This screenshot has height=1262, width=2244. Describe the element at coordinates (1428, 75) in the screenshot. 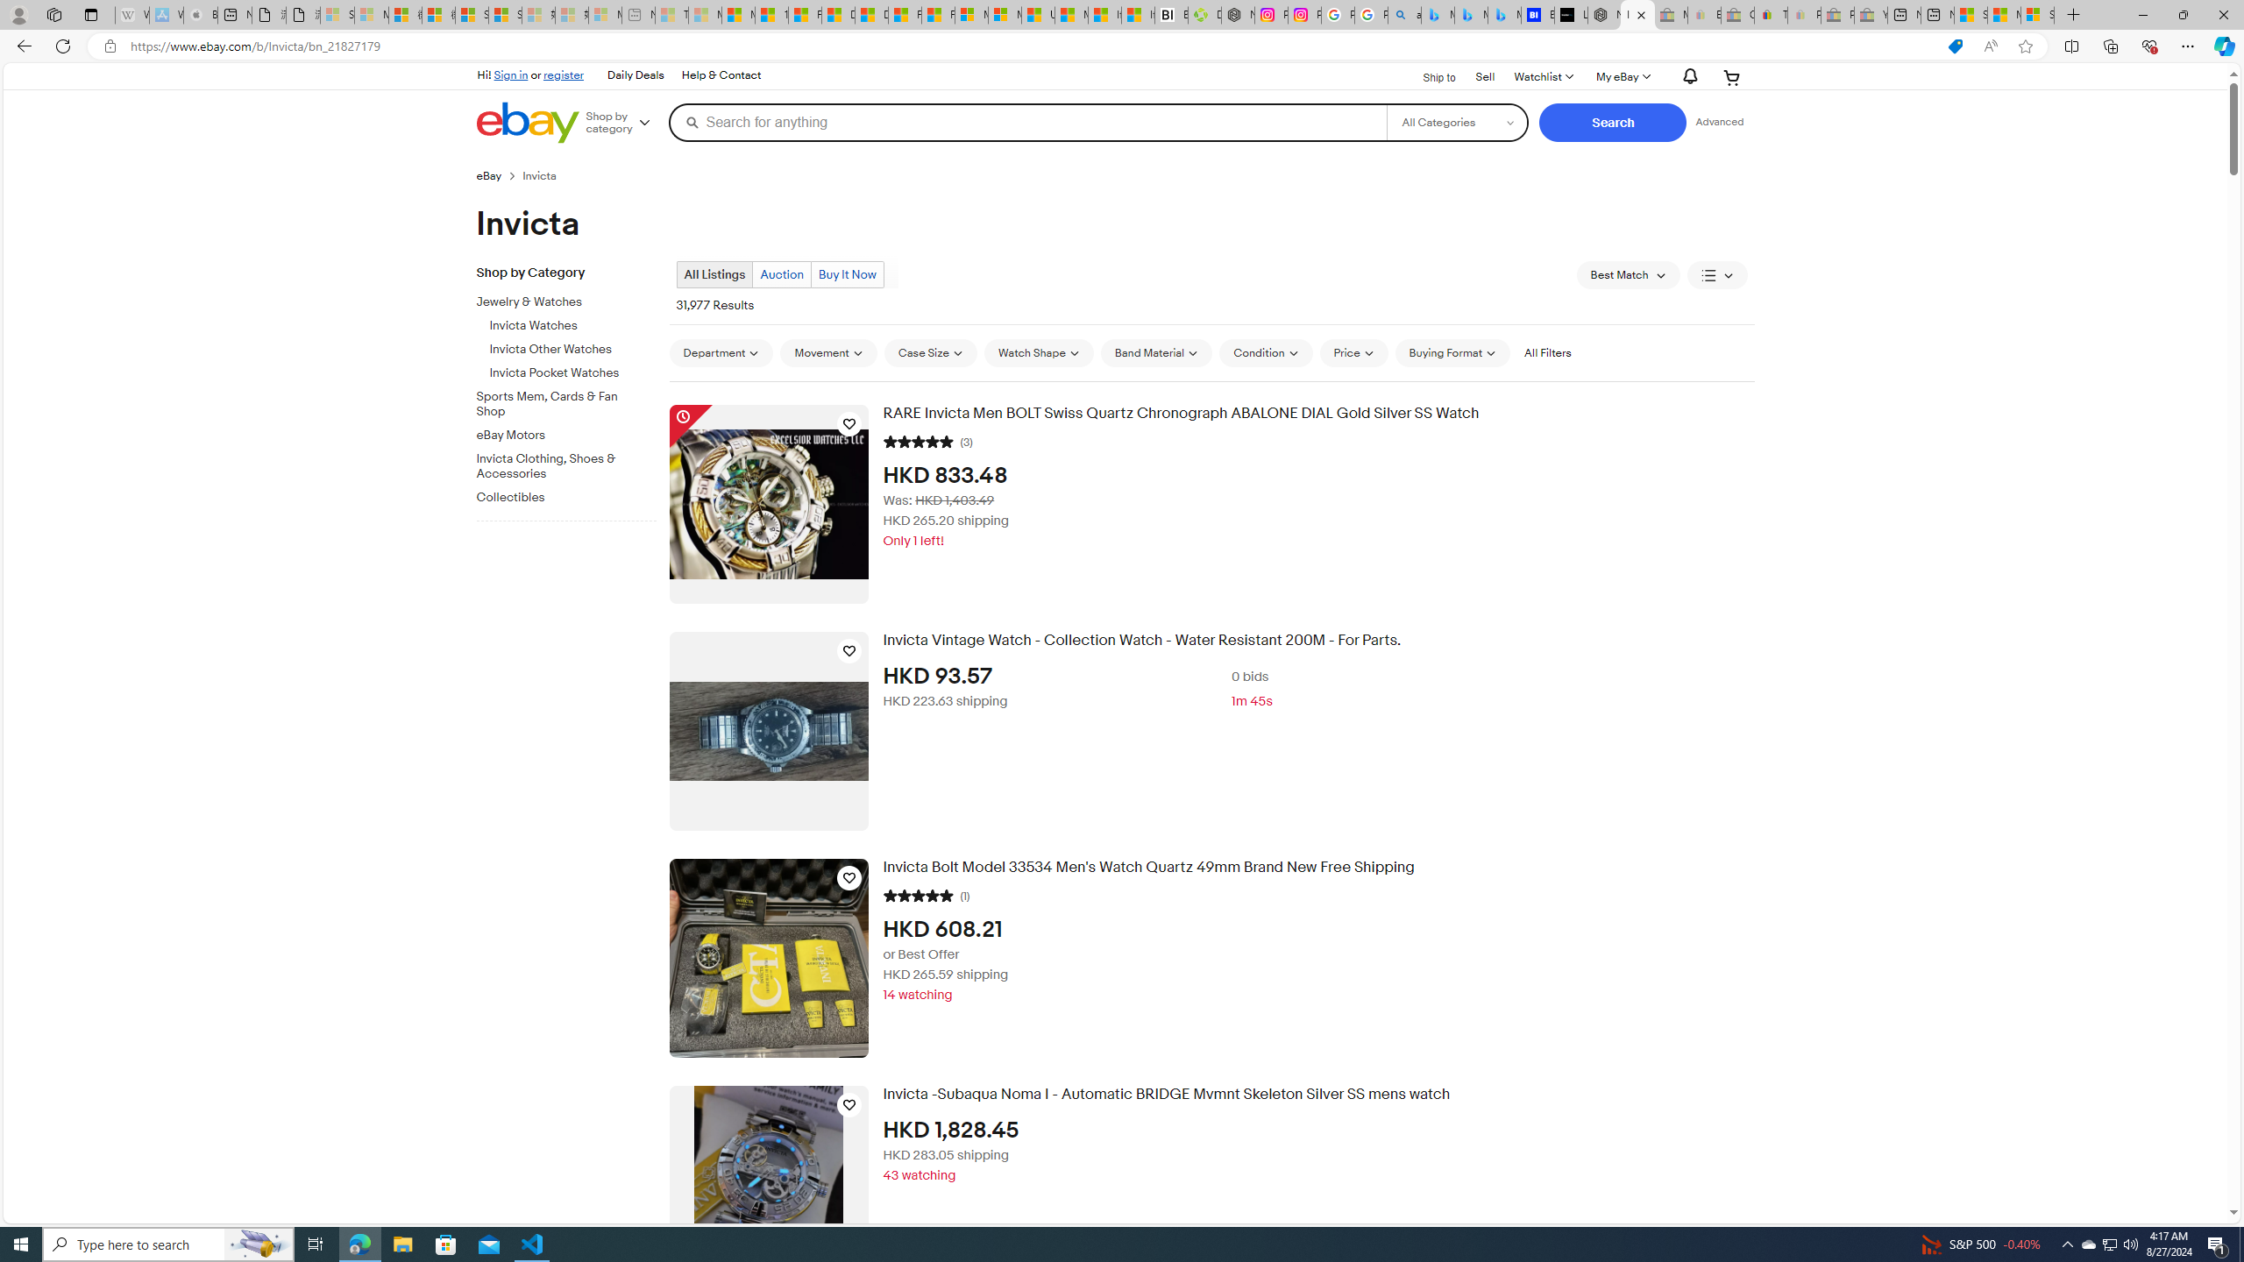

I see `Ship to` at that location.